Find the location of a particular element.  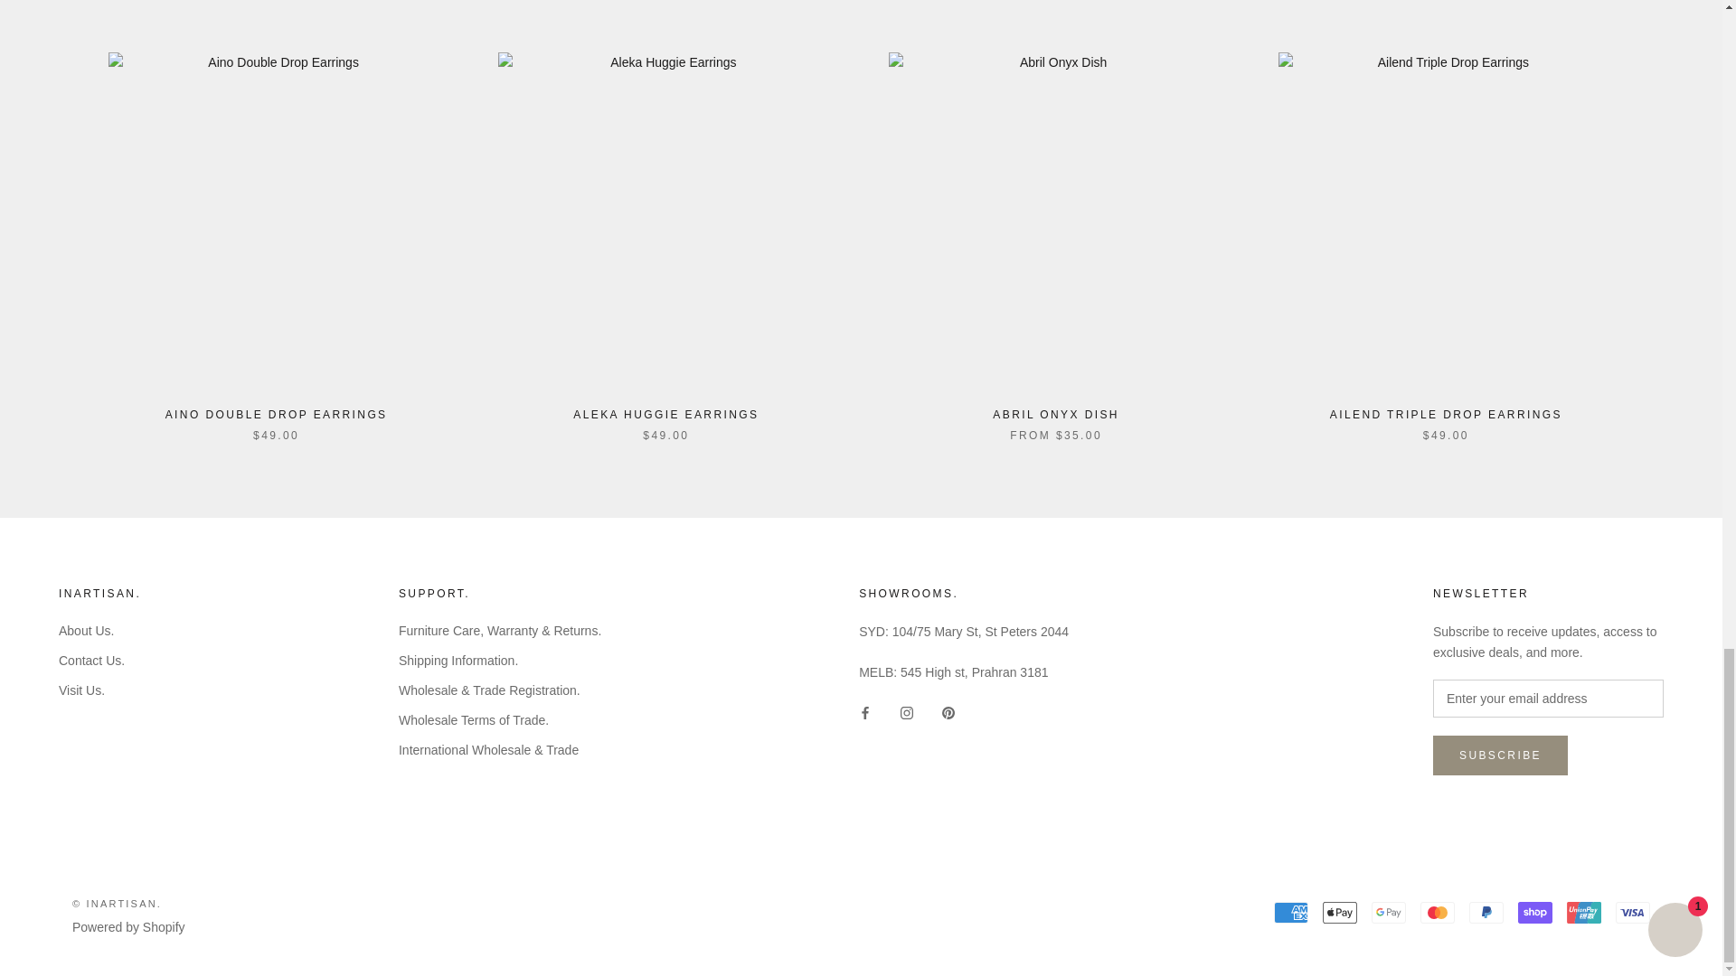

Visa is located at coordinates (1633, 912).